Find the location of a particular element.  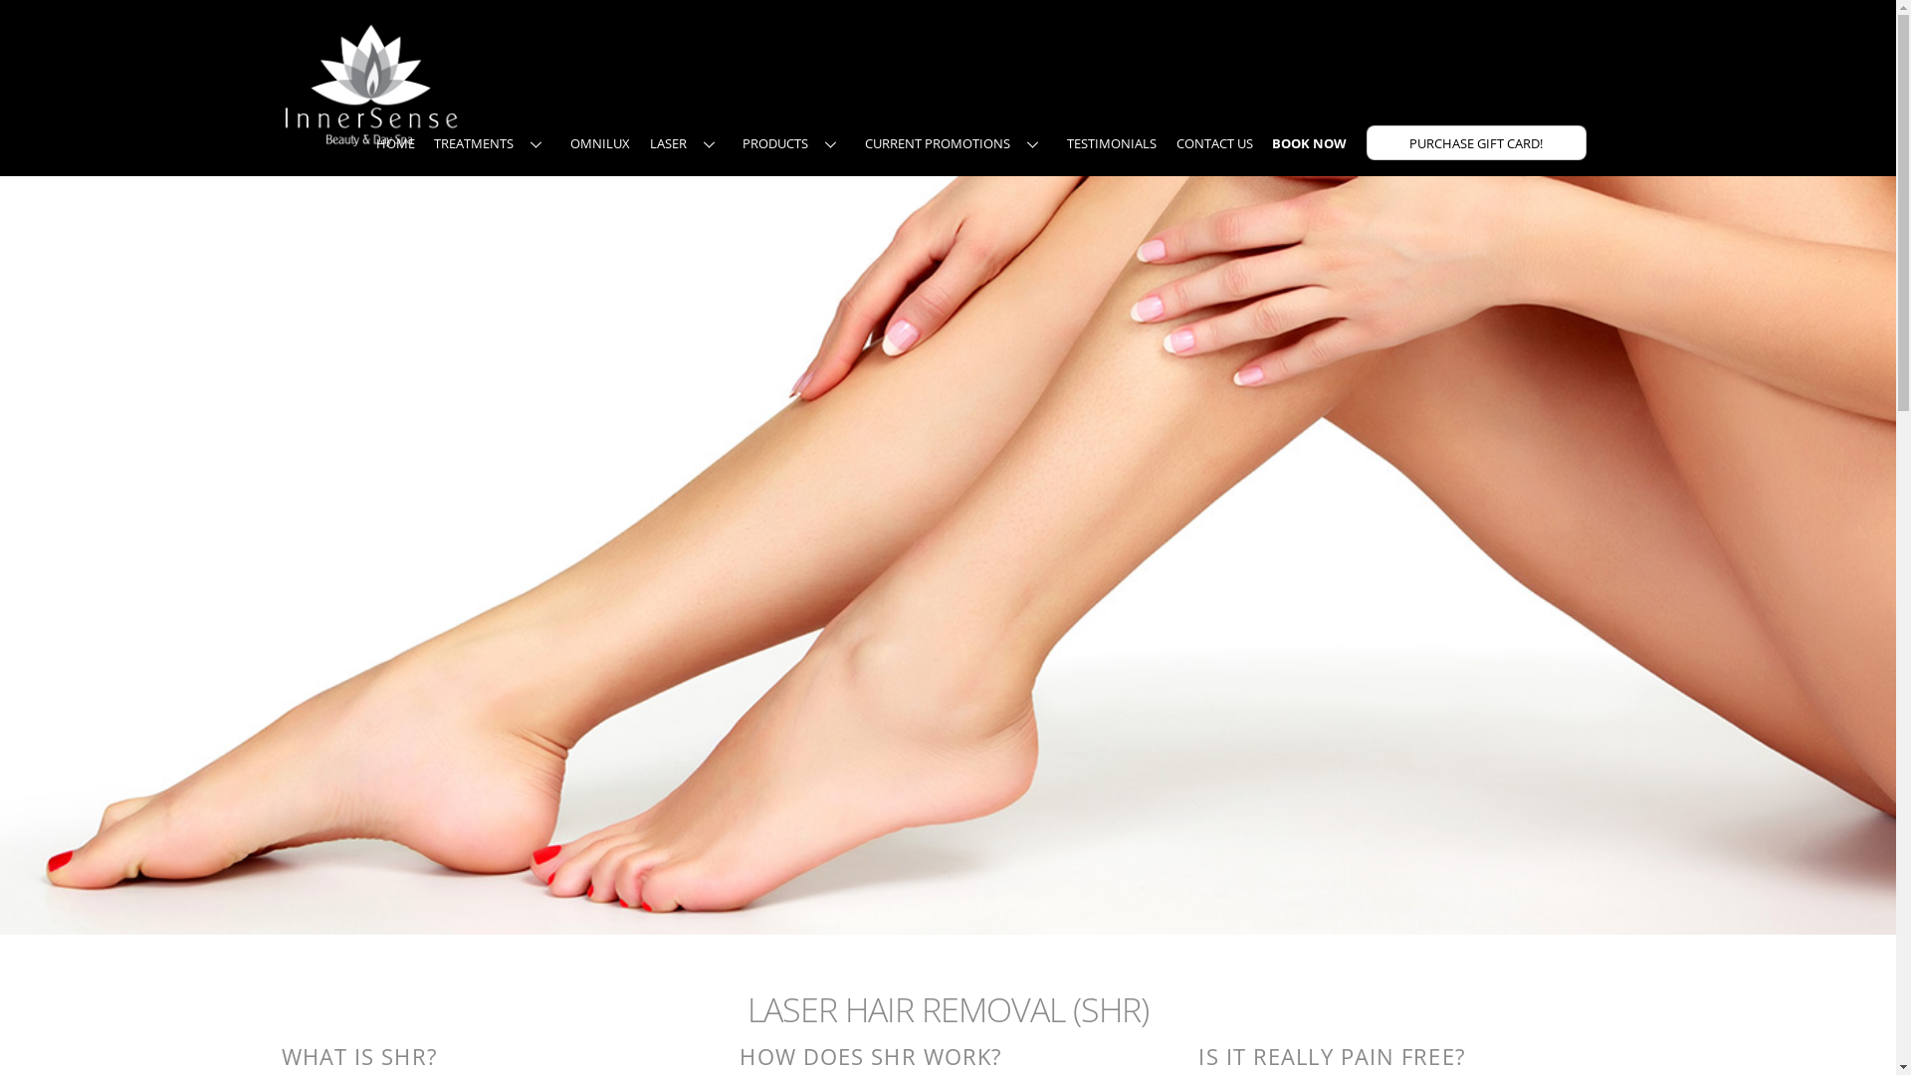

CURRENT PROMOTIONS is located at coordinates (955, 143).